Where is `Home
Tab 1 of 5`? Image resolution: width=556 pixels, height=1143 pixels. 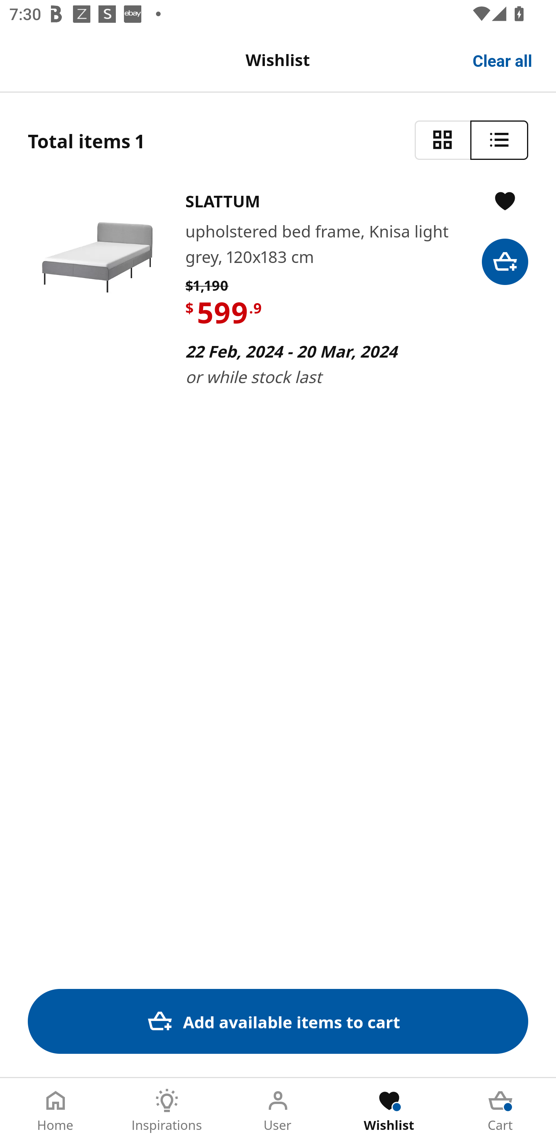 Home
Tab 1 of 5 is located at coordinates (56, 1111).